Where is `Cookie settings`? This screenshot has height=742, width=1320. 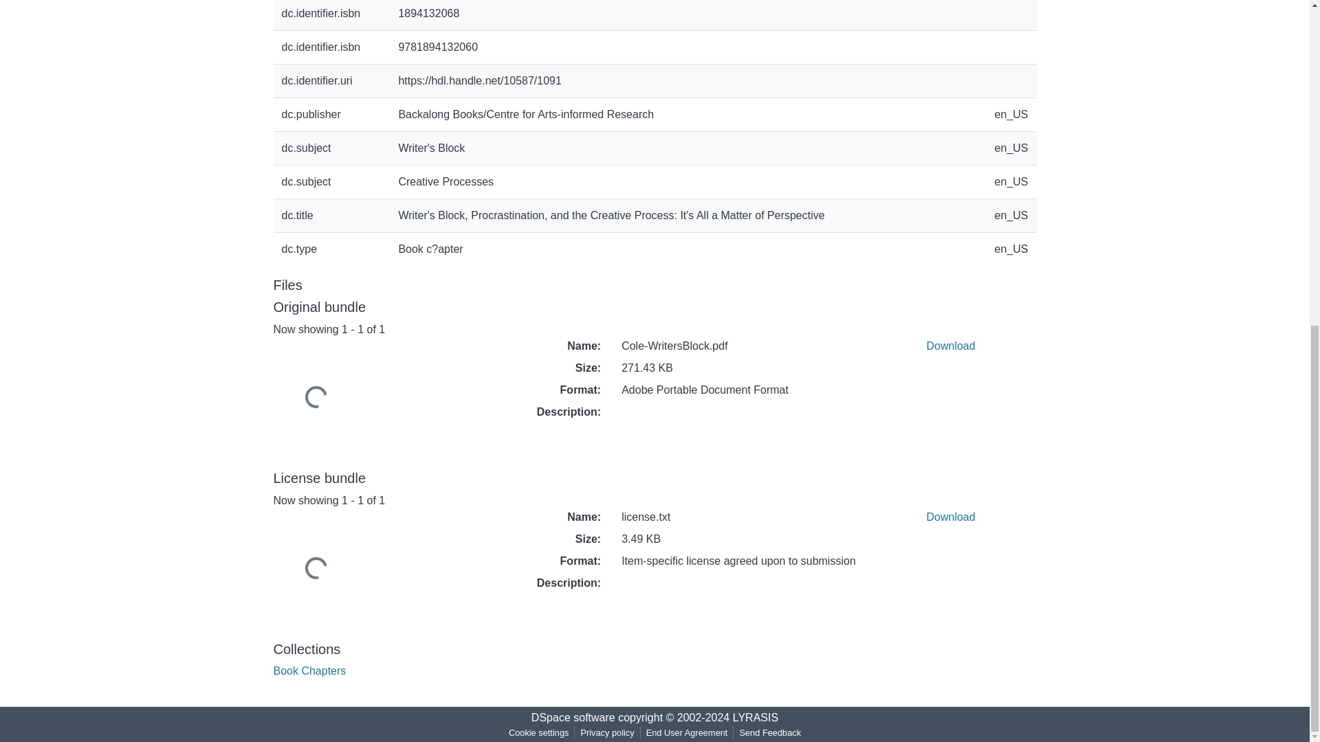 Cookie settings is located at coordinates (538, 732).